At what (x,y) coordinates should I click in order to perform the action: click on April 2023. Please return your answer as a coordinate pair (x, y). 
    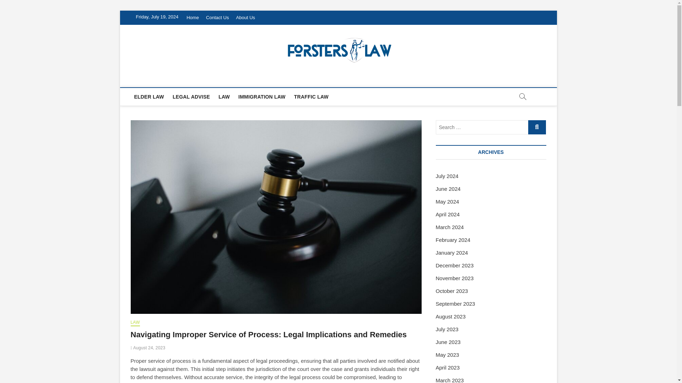
    Looking at the image, I should click on (448, 367).